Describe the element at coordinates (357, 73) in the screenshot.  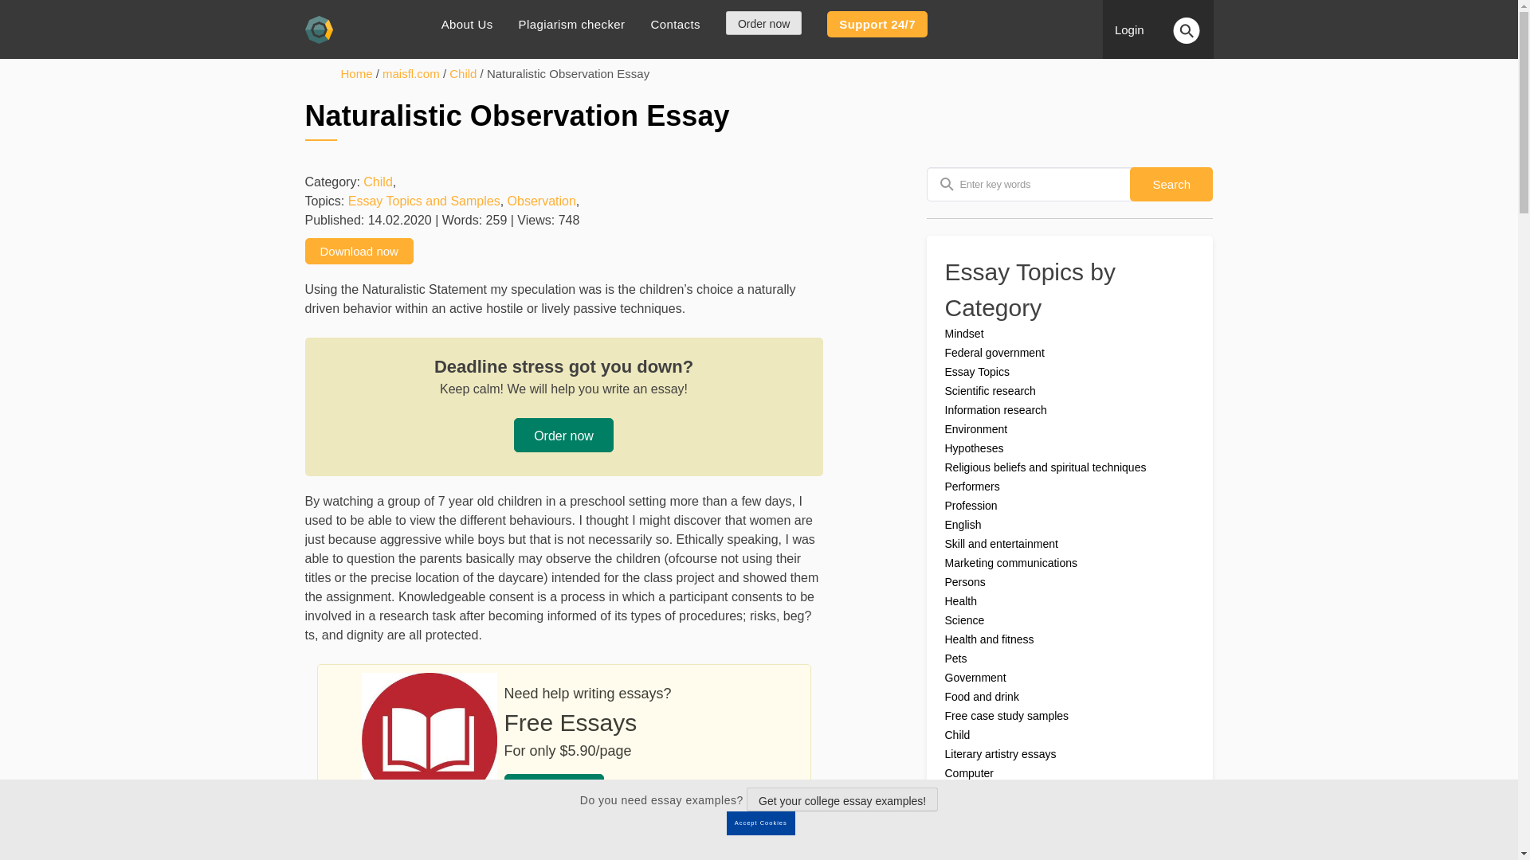
I see `Home` at that location.